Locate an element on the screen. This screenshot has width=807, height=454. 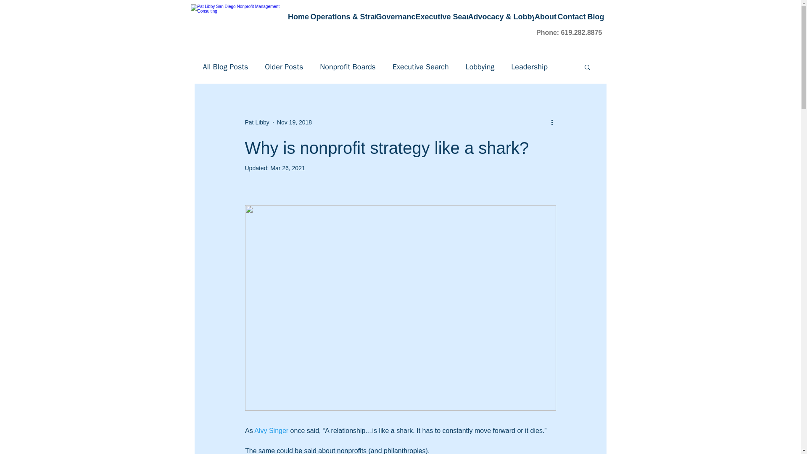
Home is located at coordinates (298, 17).